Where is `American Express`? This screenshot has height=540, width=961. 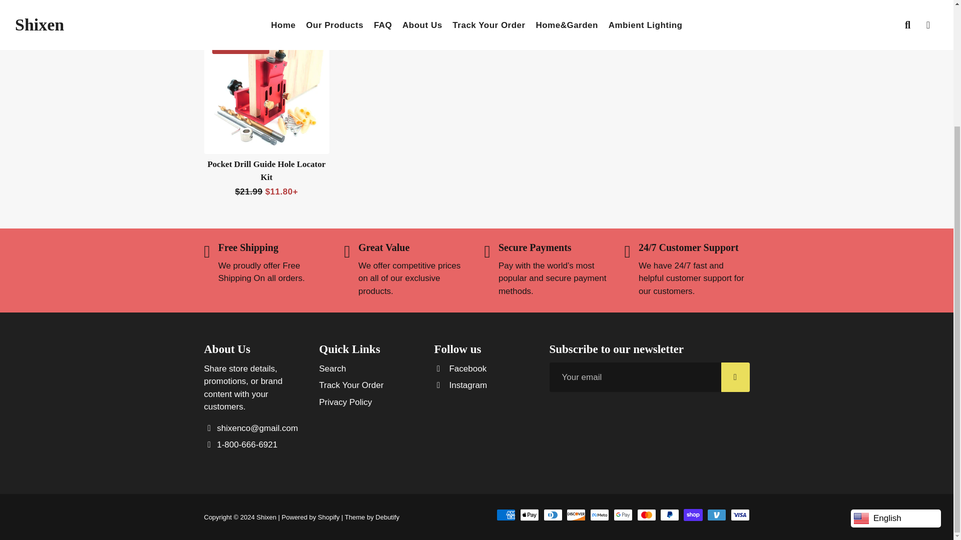
American Express is located at coordinates (506, 515).